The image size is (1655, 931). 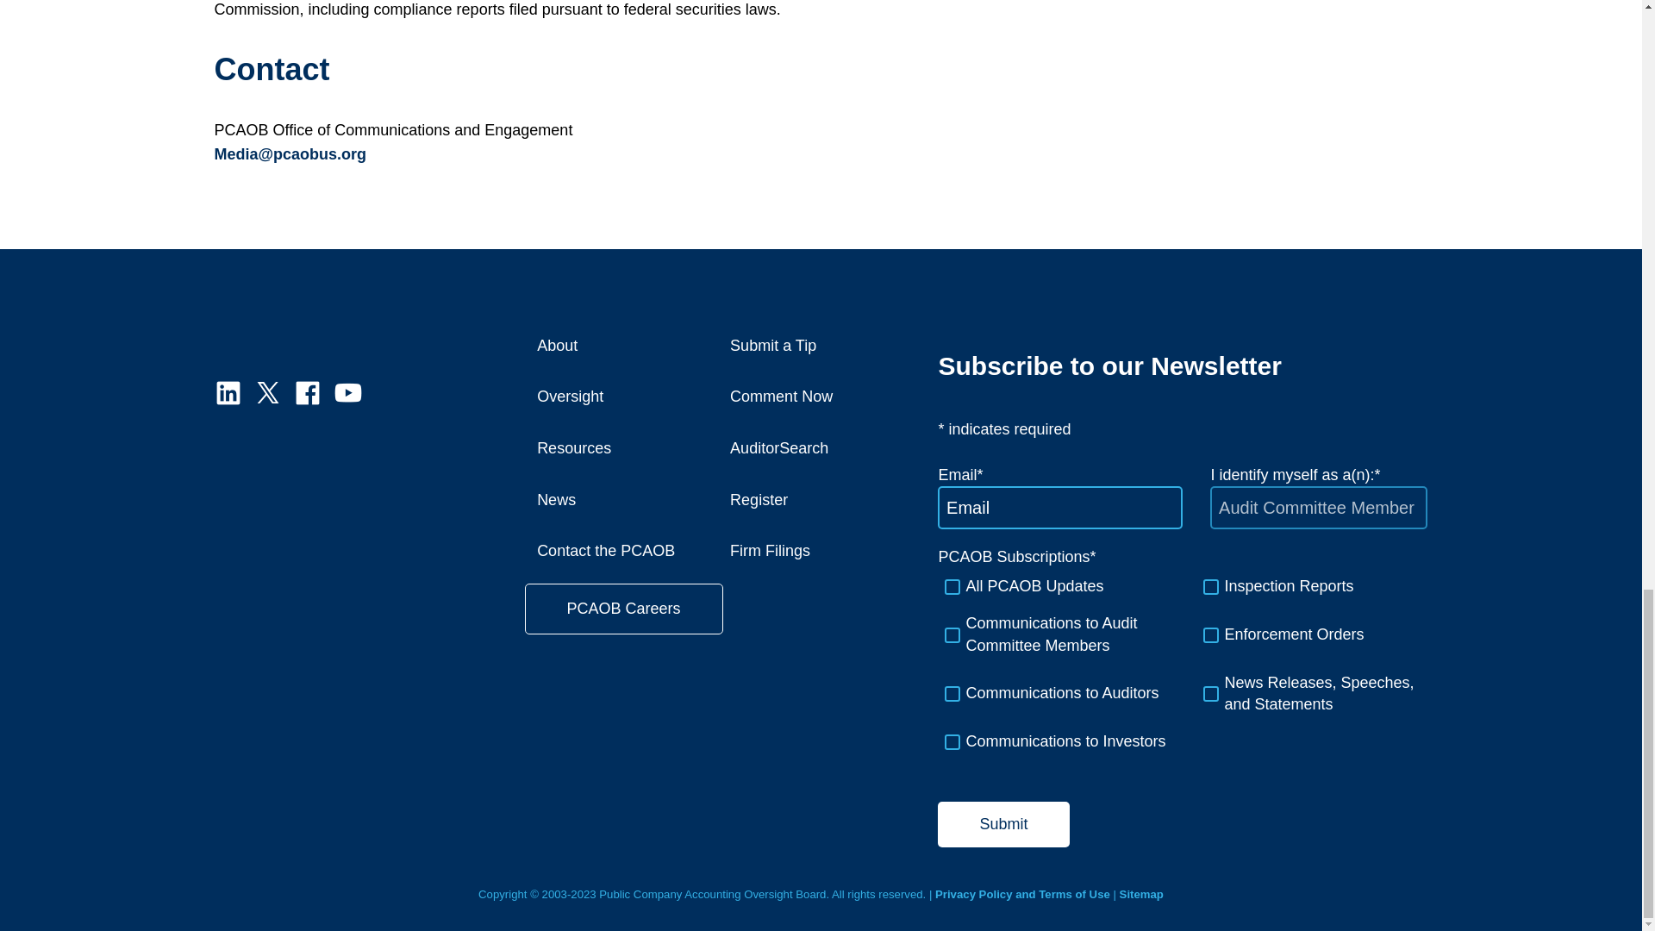 What do you see at coordinates (267, 392) in the screenshot?
I see `X-Logo-website-footer` at bounding box center [267, 392].